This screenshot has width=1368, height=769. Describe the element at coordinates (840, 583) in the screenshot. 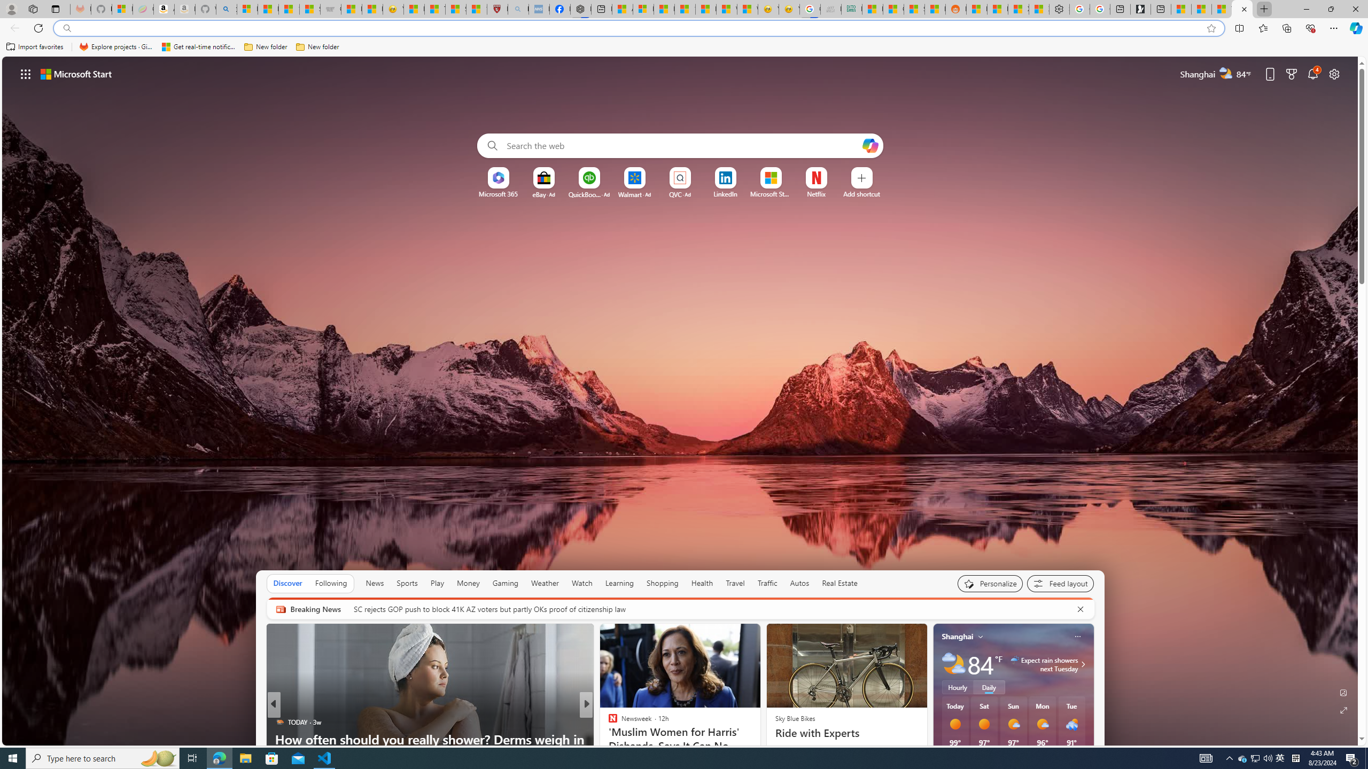

I see `Real Estate` at that location.